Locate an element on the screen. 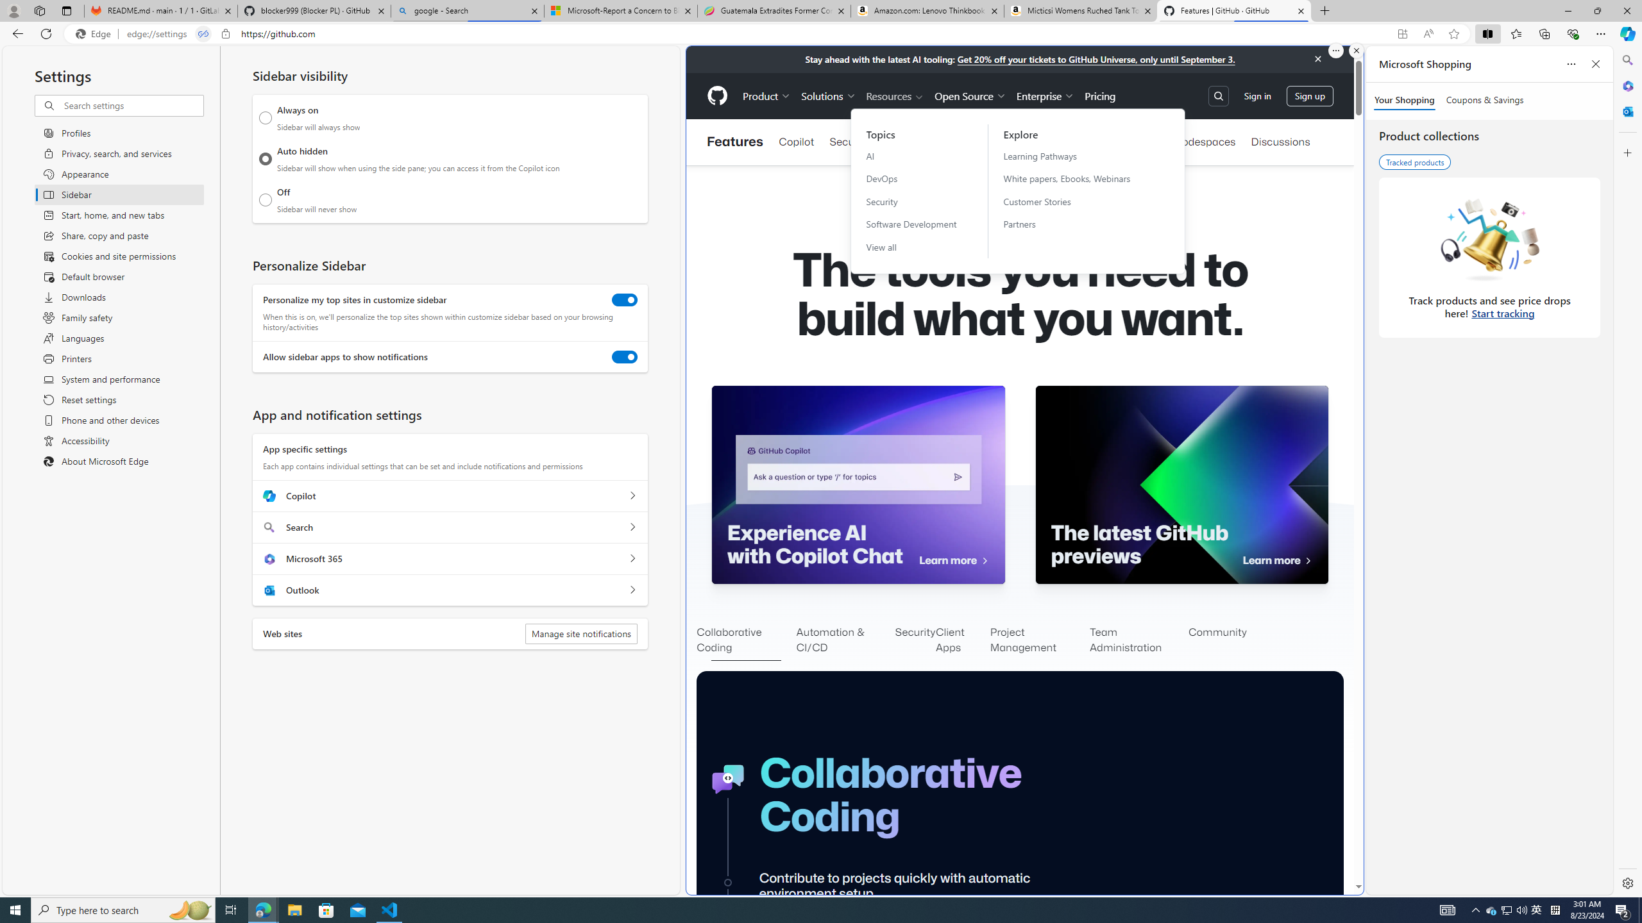  Project Management is located at coordinates (1040, 641).